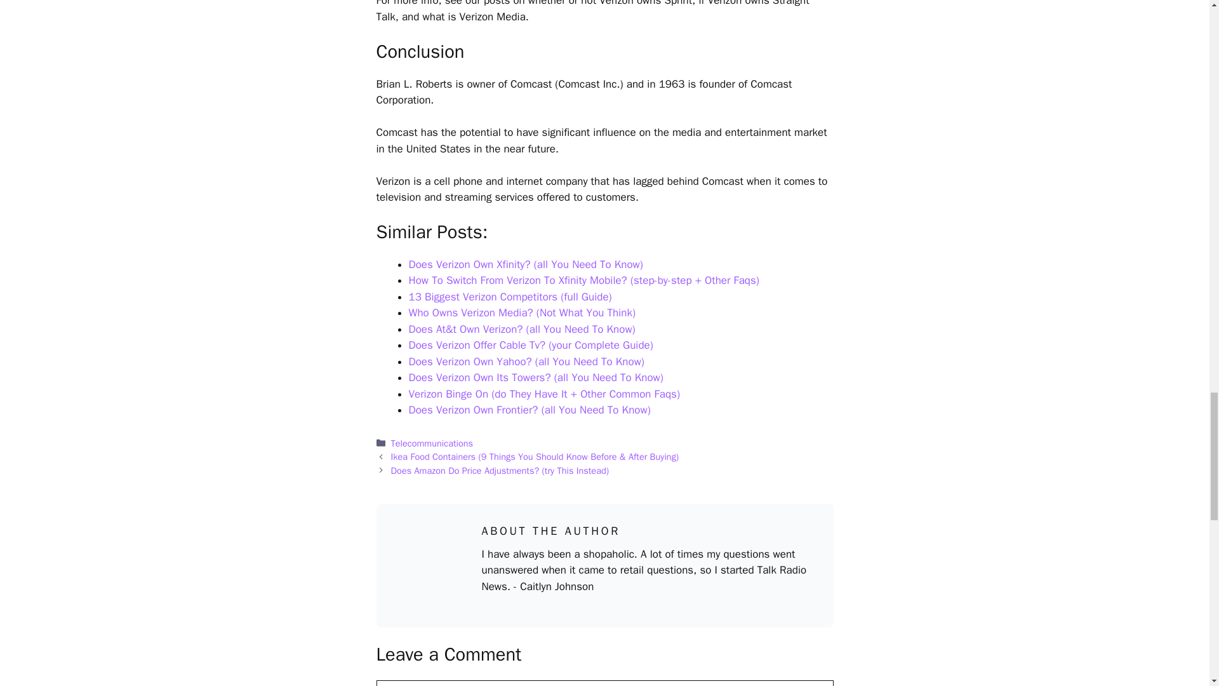  I want to click on Next, so click(500, 470).